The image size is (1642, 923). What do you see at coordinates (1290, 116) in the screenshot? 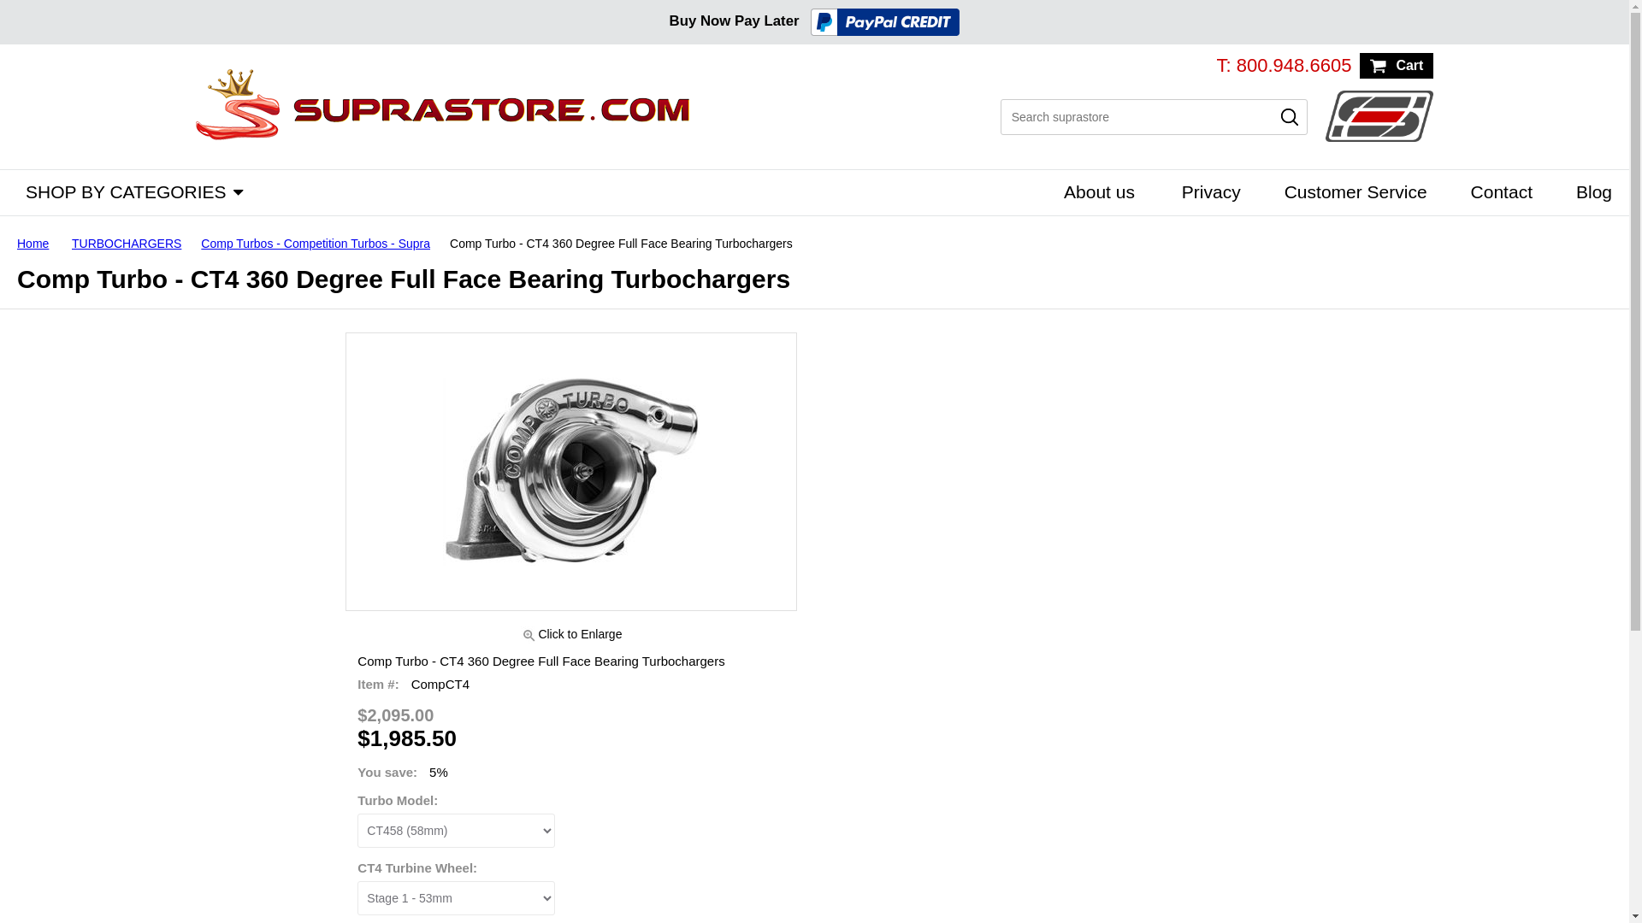
I see `Submit` at bounding box center [1290, 116].